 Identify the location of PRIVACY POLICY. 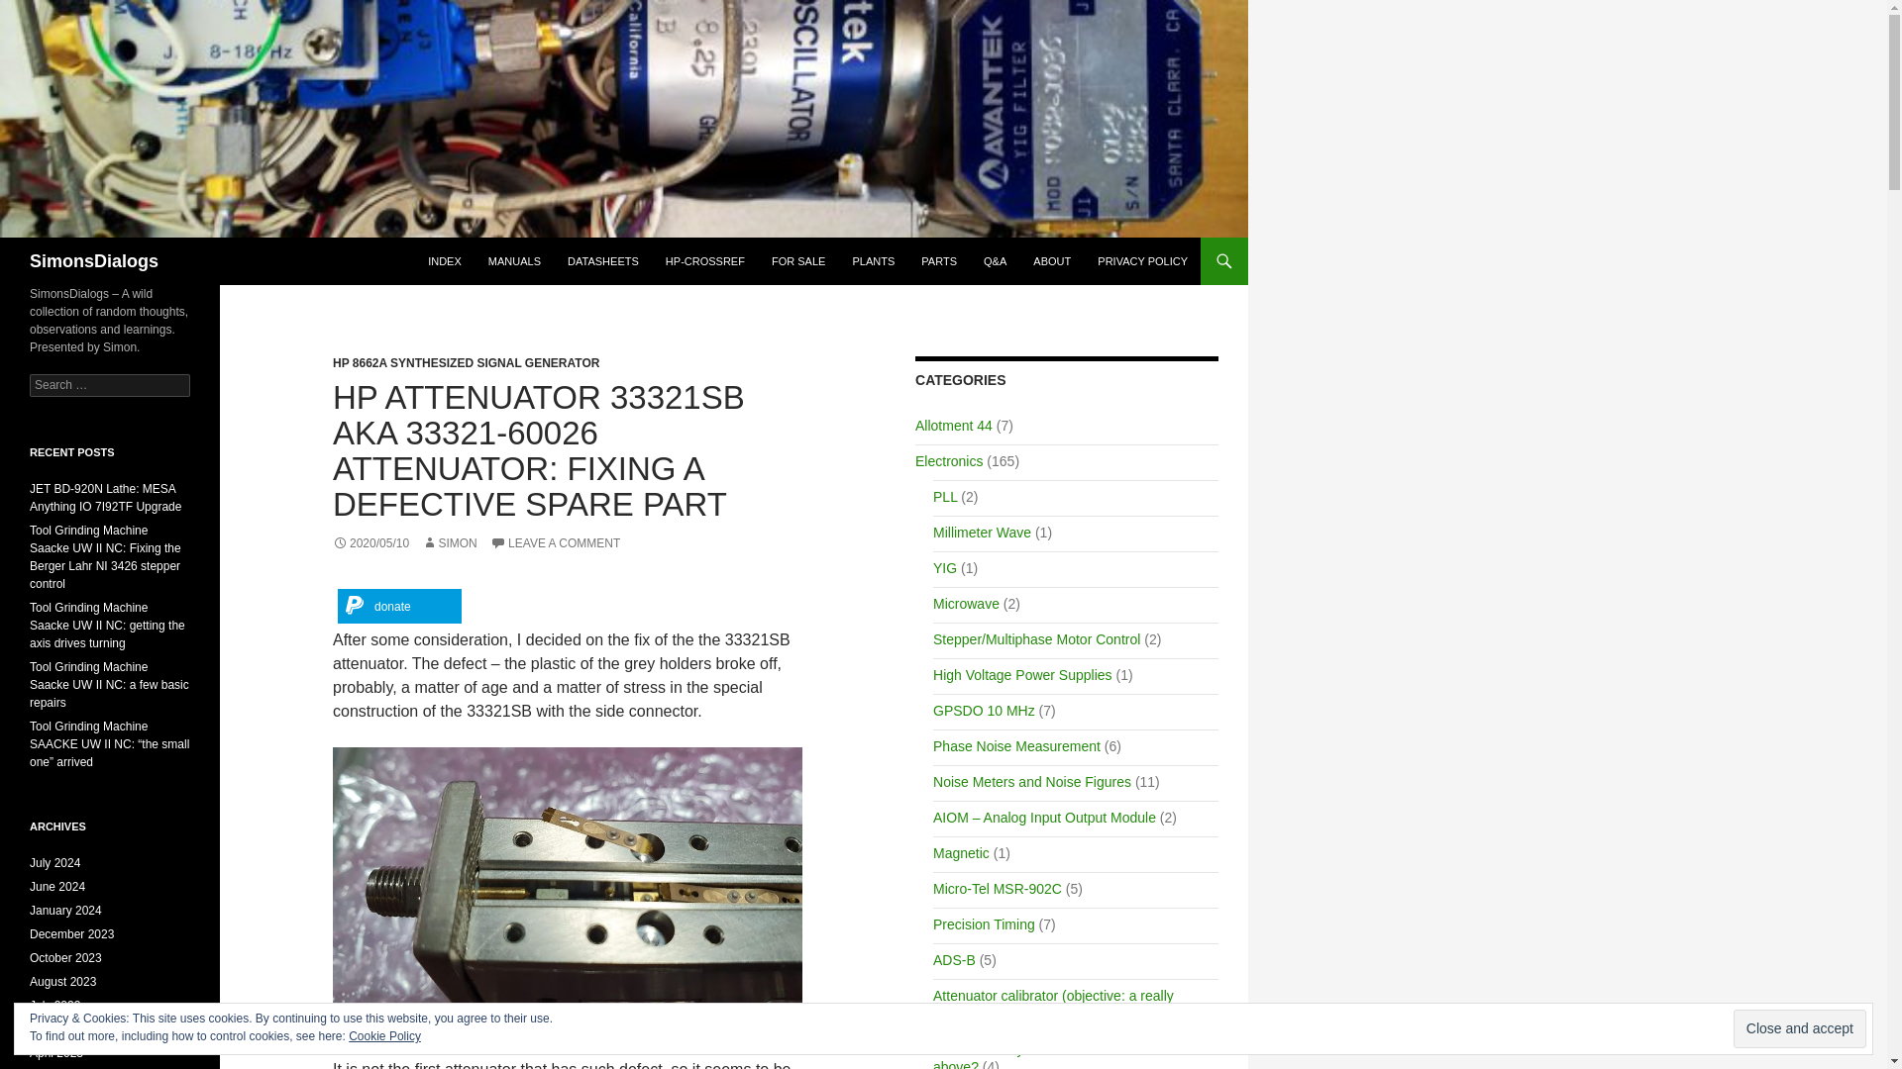
(1143, 261).